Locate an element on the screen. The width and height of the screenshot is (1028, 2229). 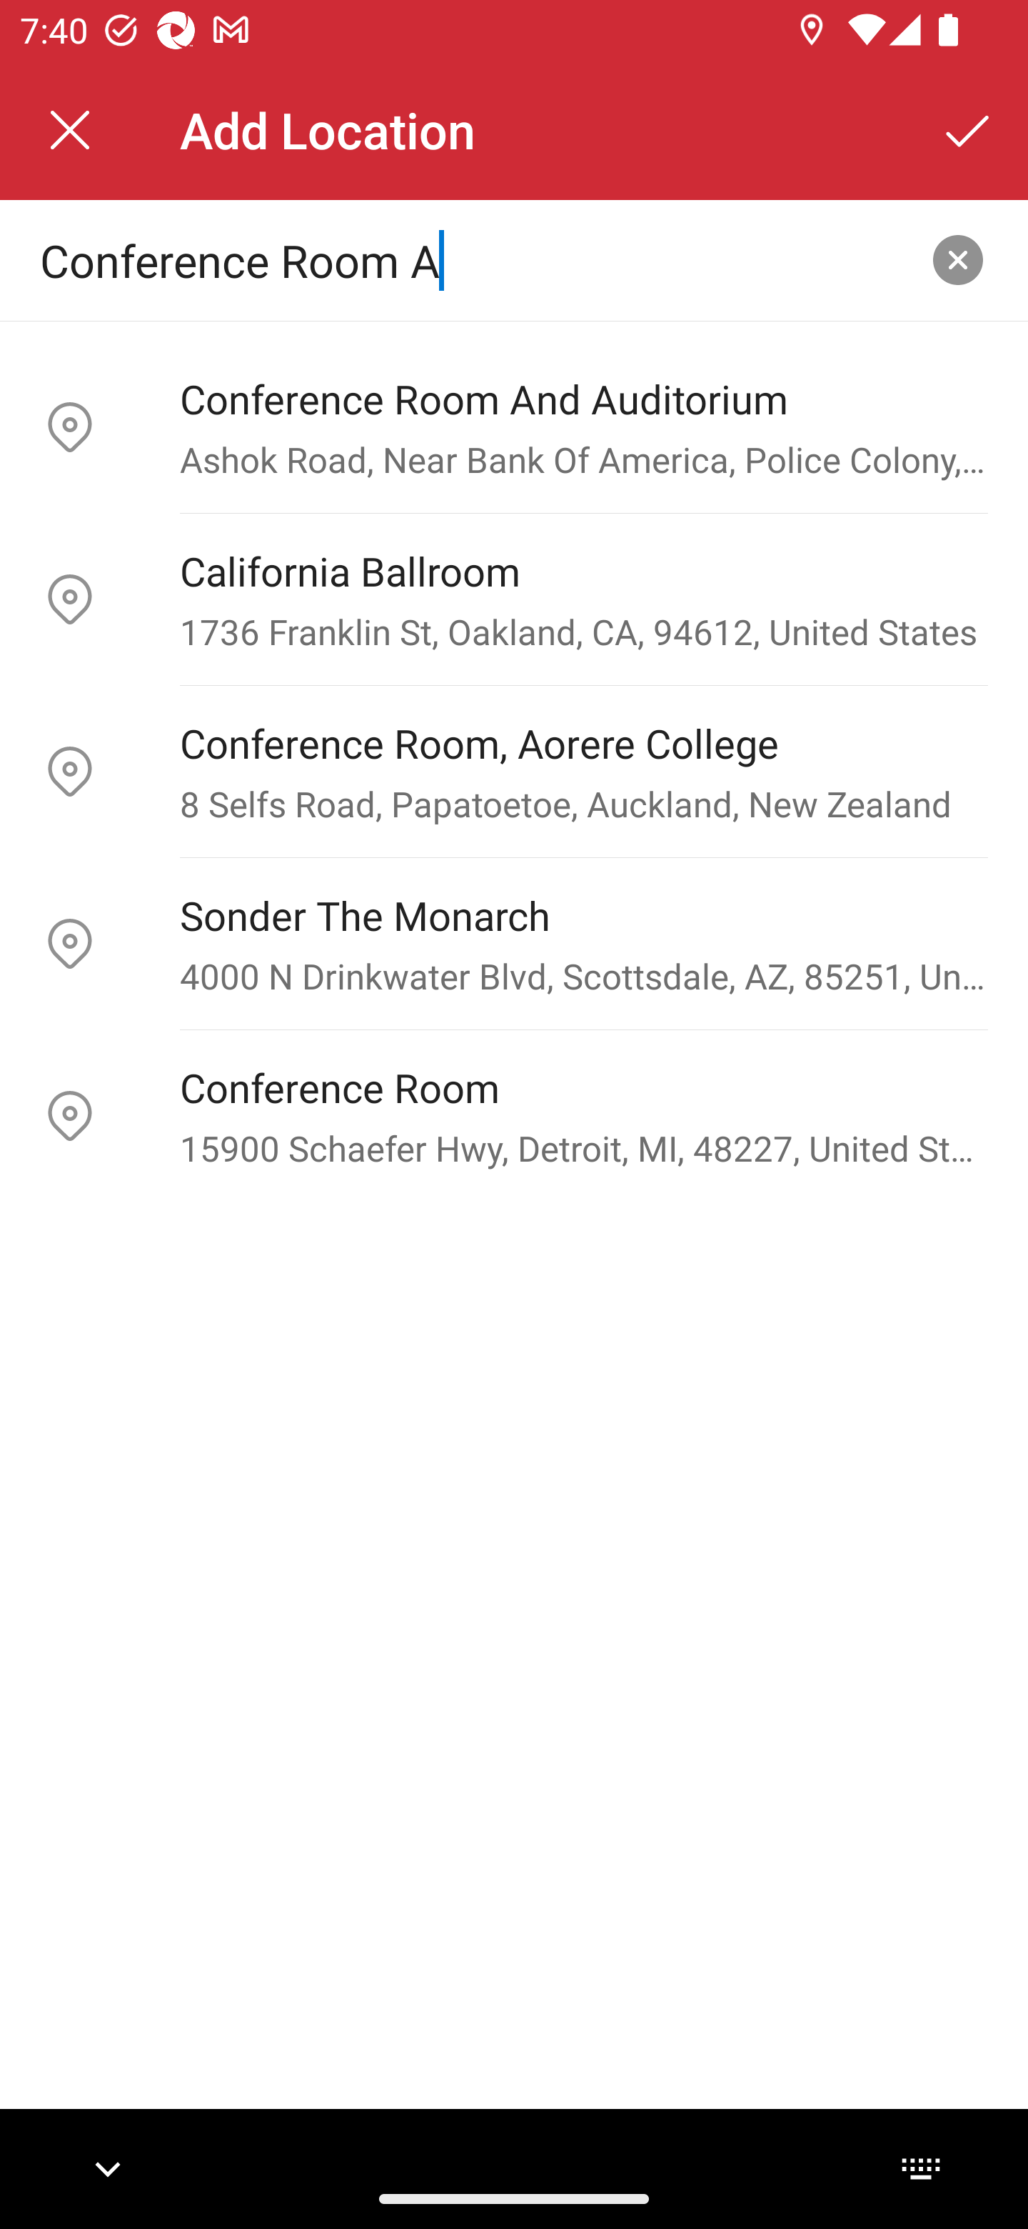
Conference Room A is located at coordinates (469, 259).